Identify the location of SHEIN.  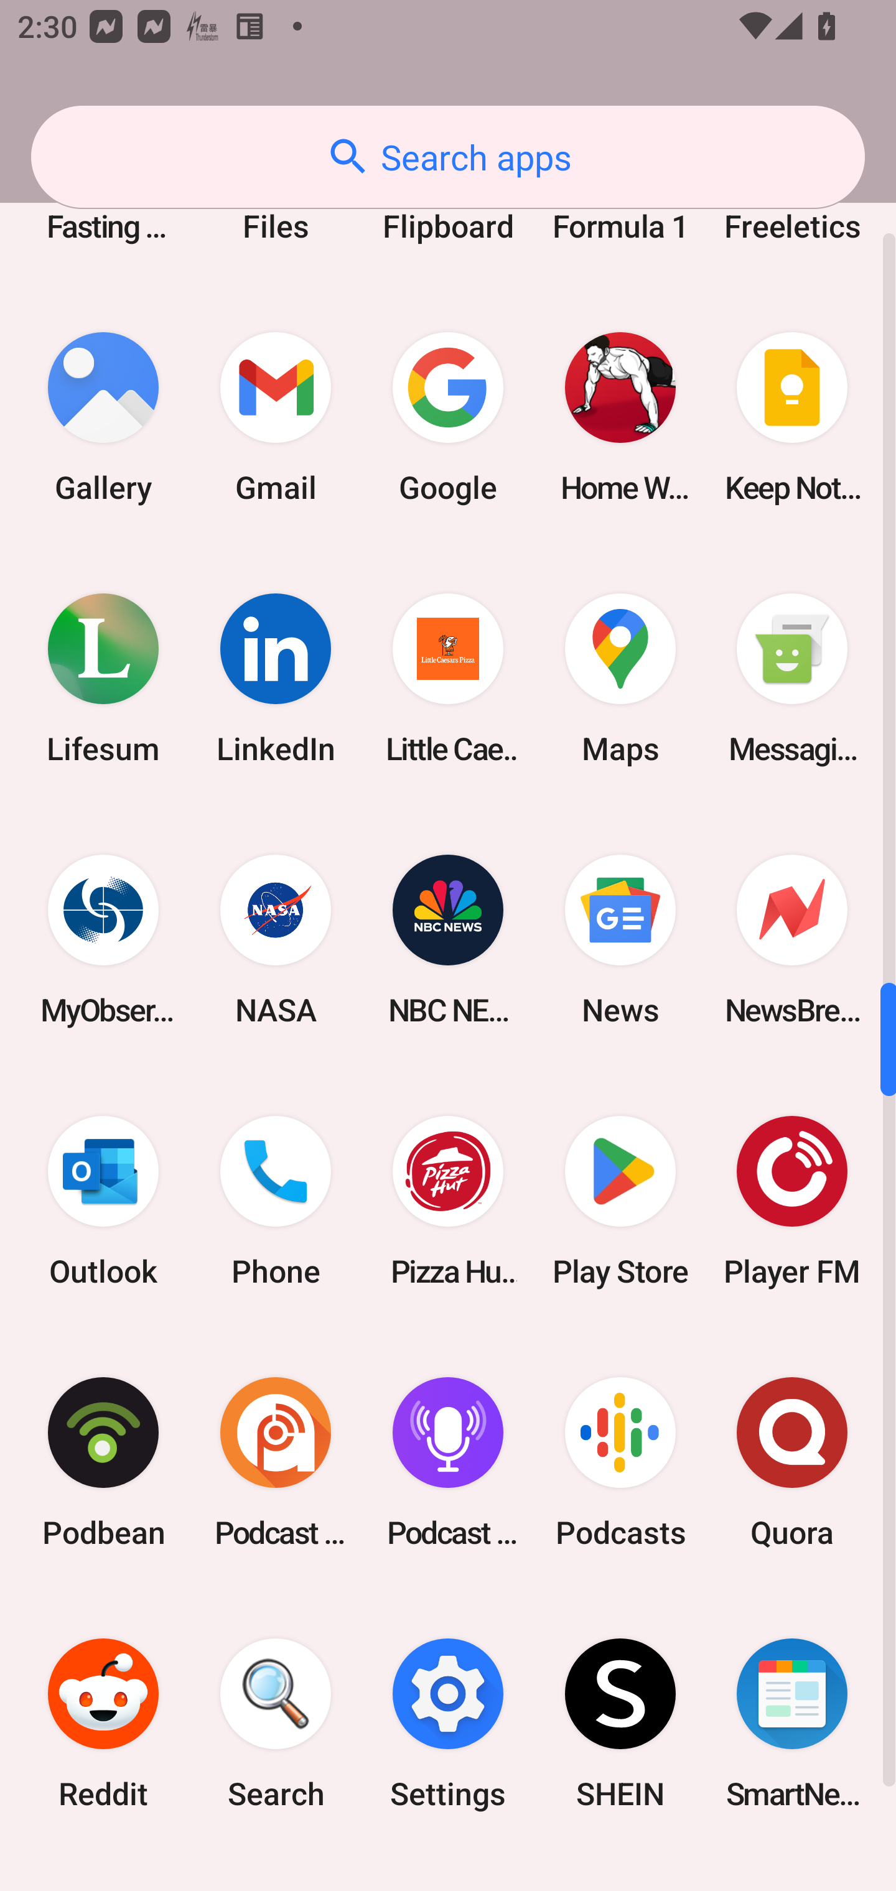
(620, 1723).